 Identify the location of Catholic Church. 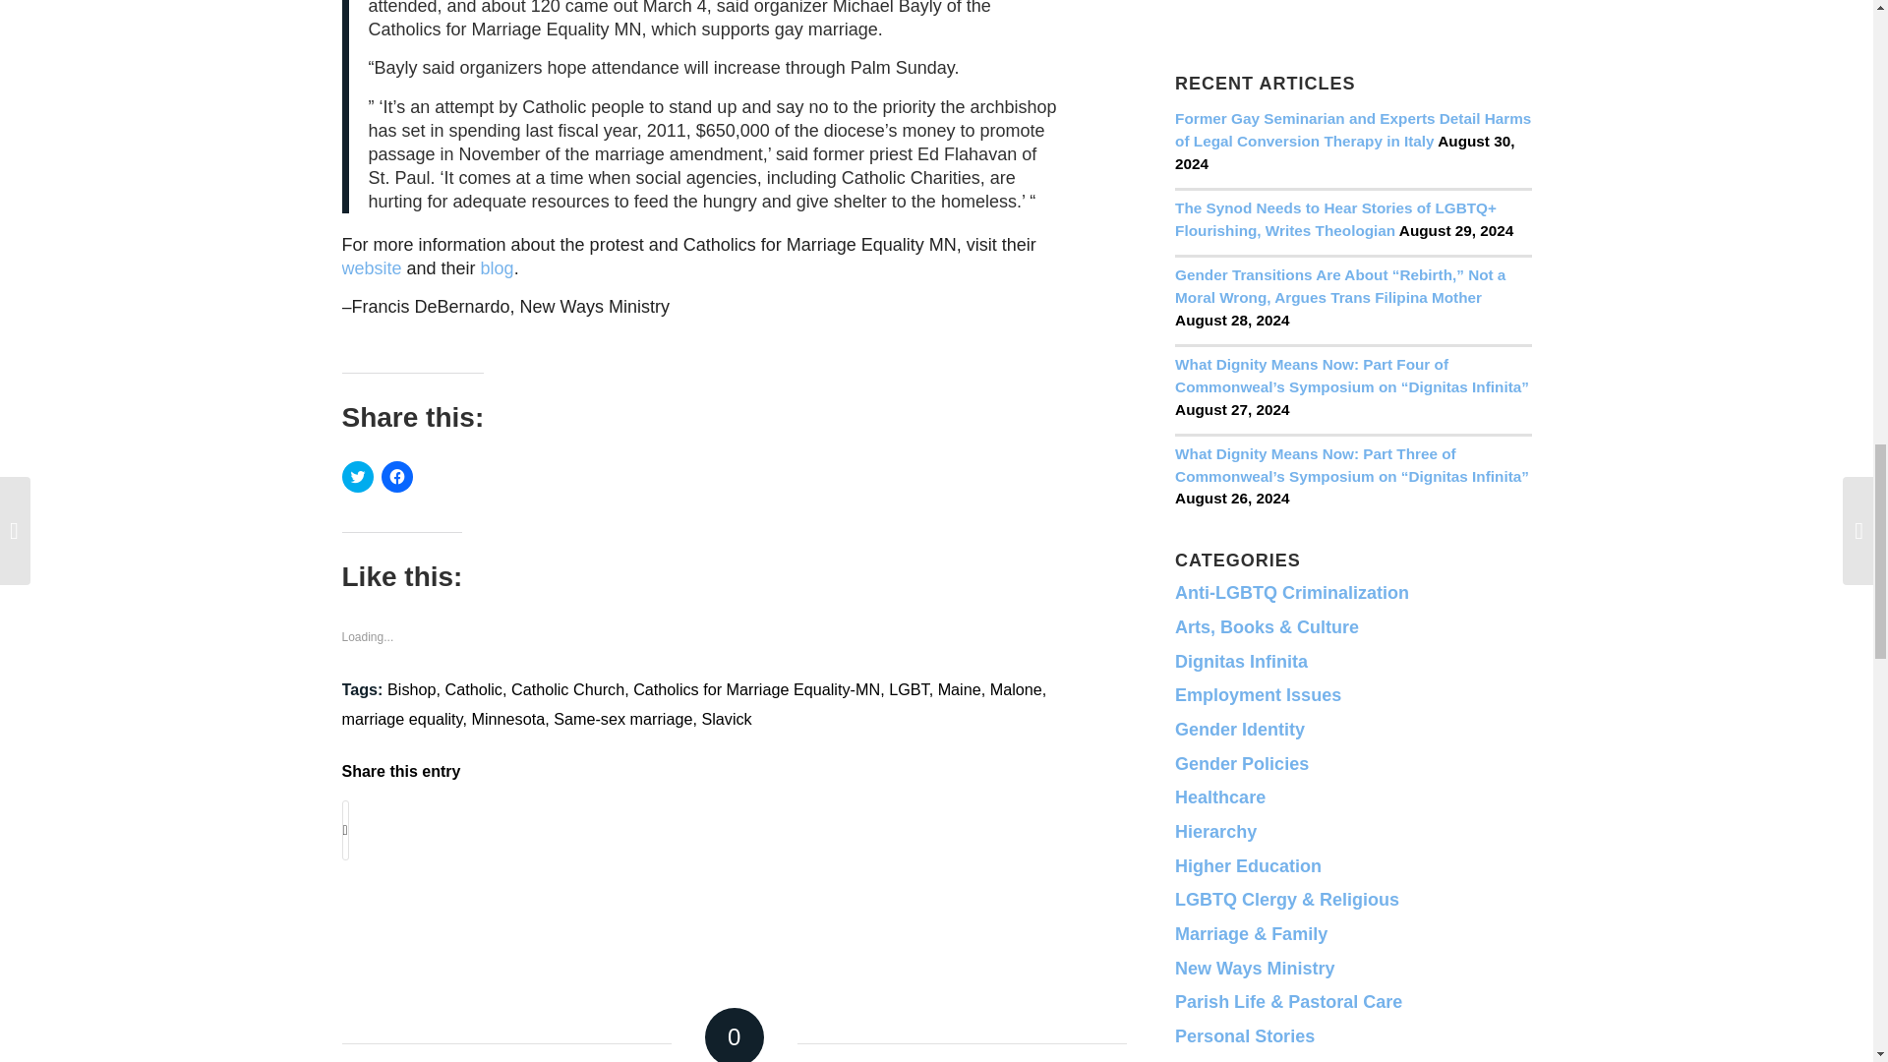
(568, 688).